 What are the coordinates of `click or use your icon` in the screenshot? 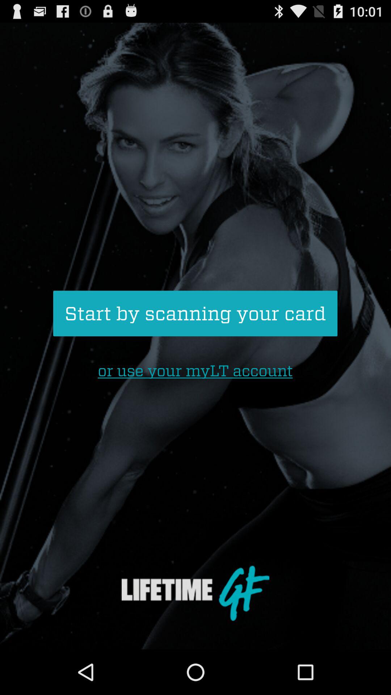 It's located at (195, 371).